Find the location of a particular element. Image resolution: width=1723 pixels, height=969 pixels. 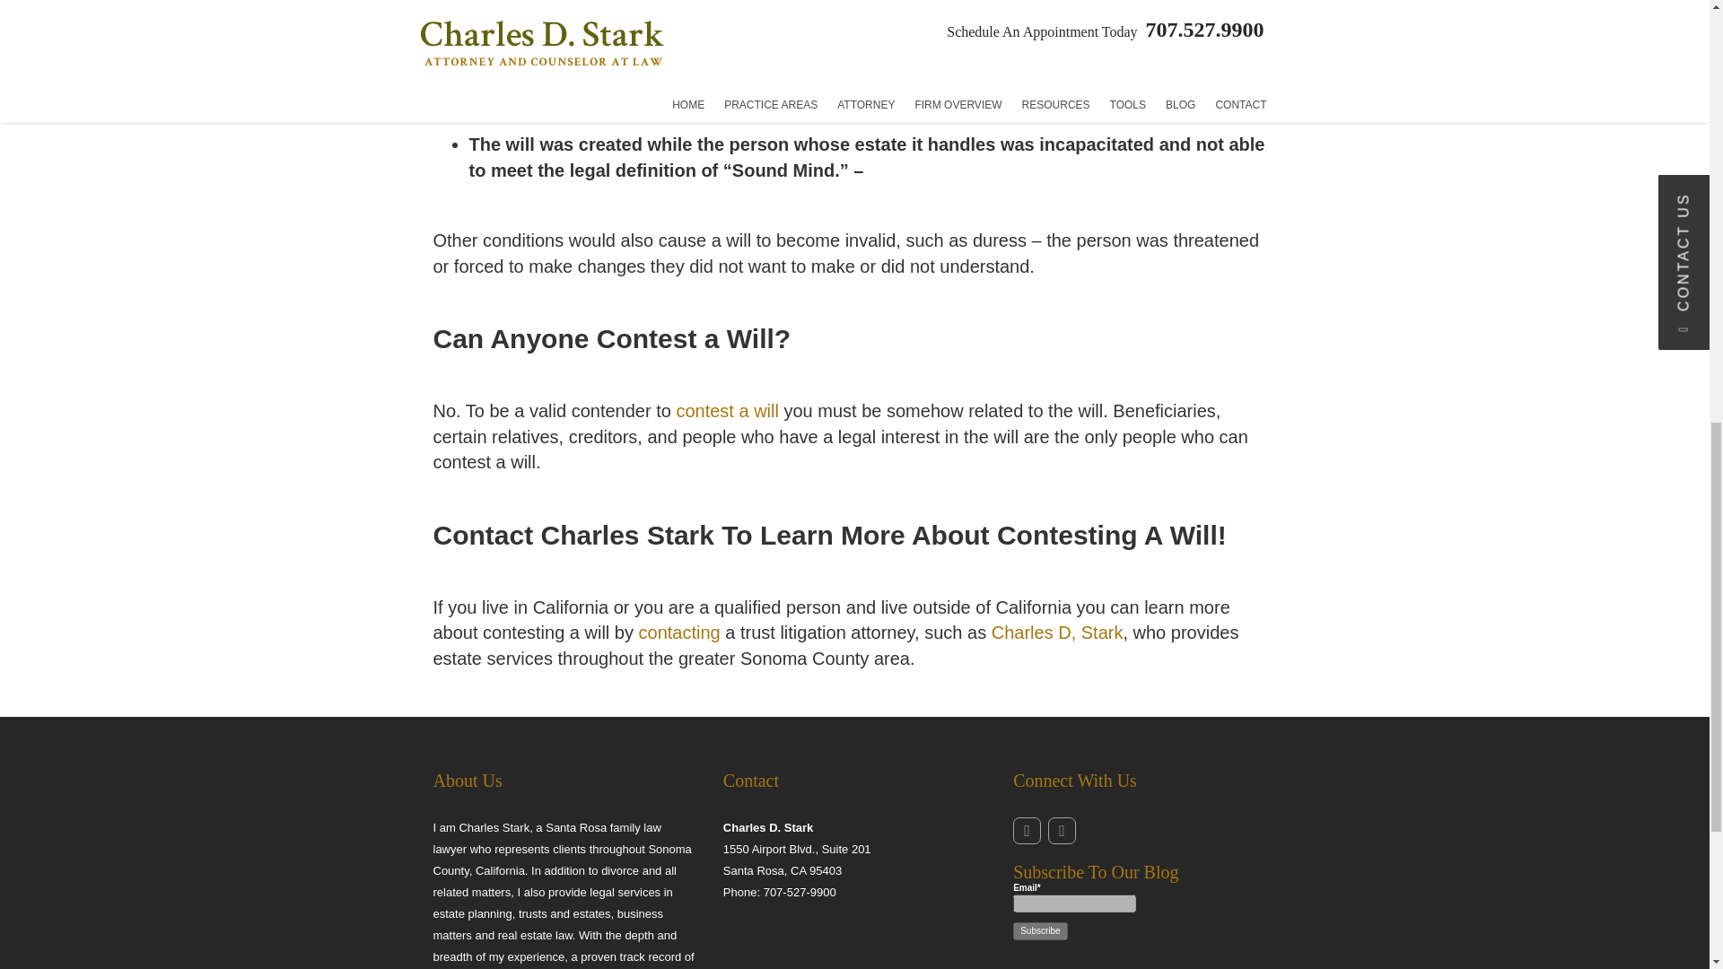

Subscribe is located at coordinates (1039, 931).